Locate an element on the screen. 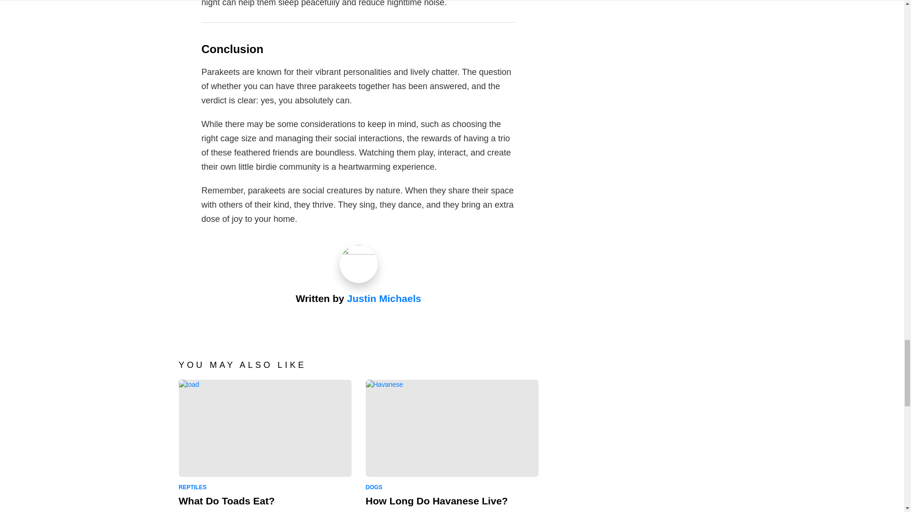 This screenshot has width=911, height=512. How Long Do Havanese Live? is located at coordinates (436, 501).